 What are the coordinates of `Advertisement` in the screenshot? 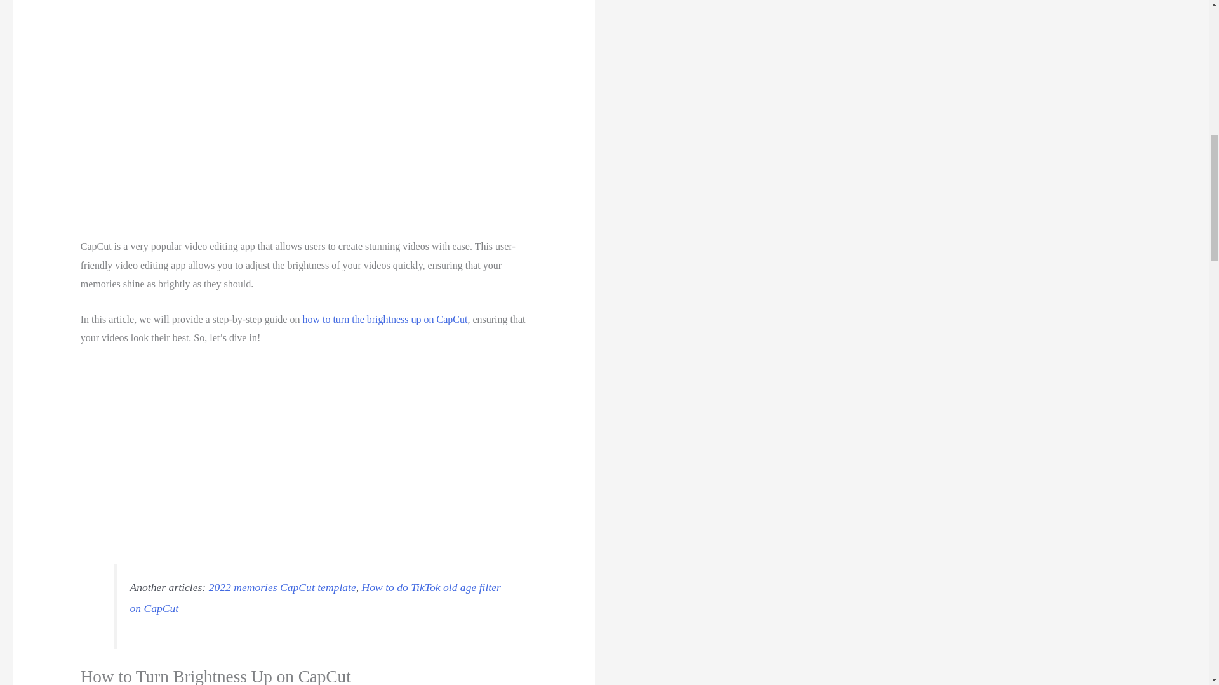 It's located at (304, 453).